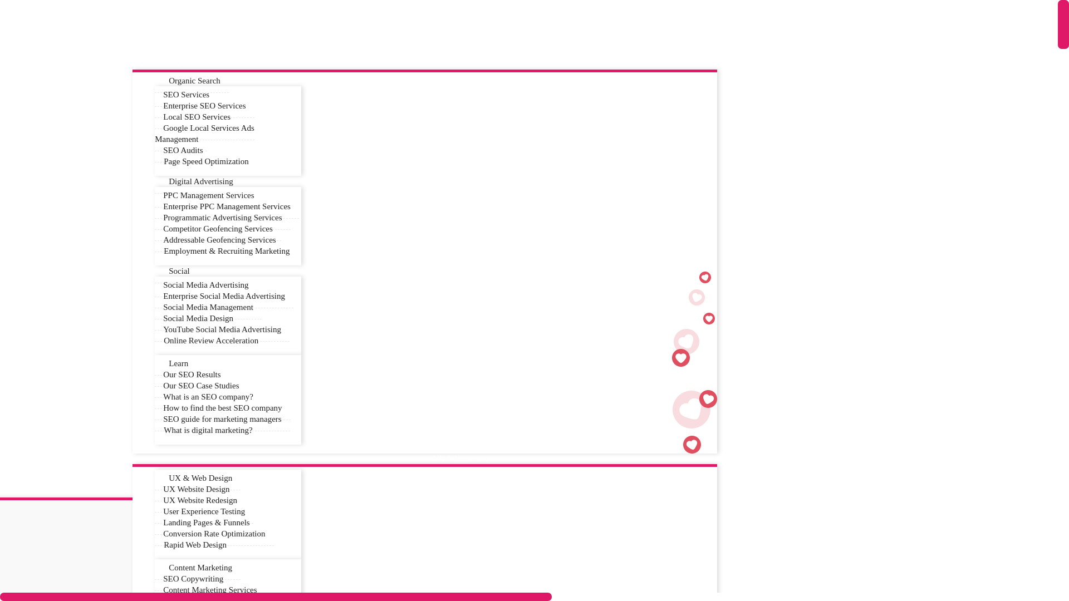  Describe the element at coordinates (206, 523) in the screenshot. I see `Landing Pages & Funnels` at that location.